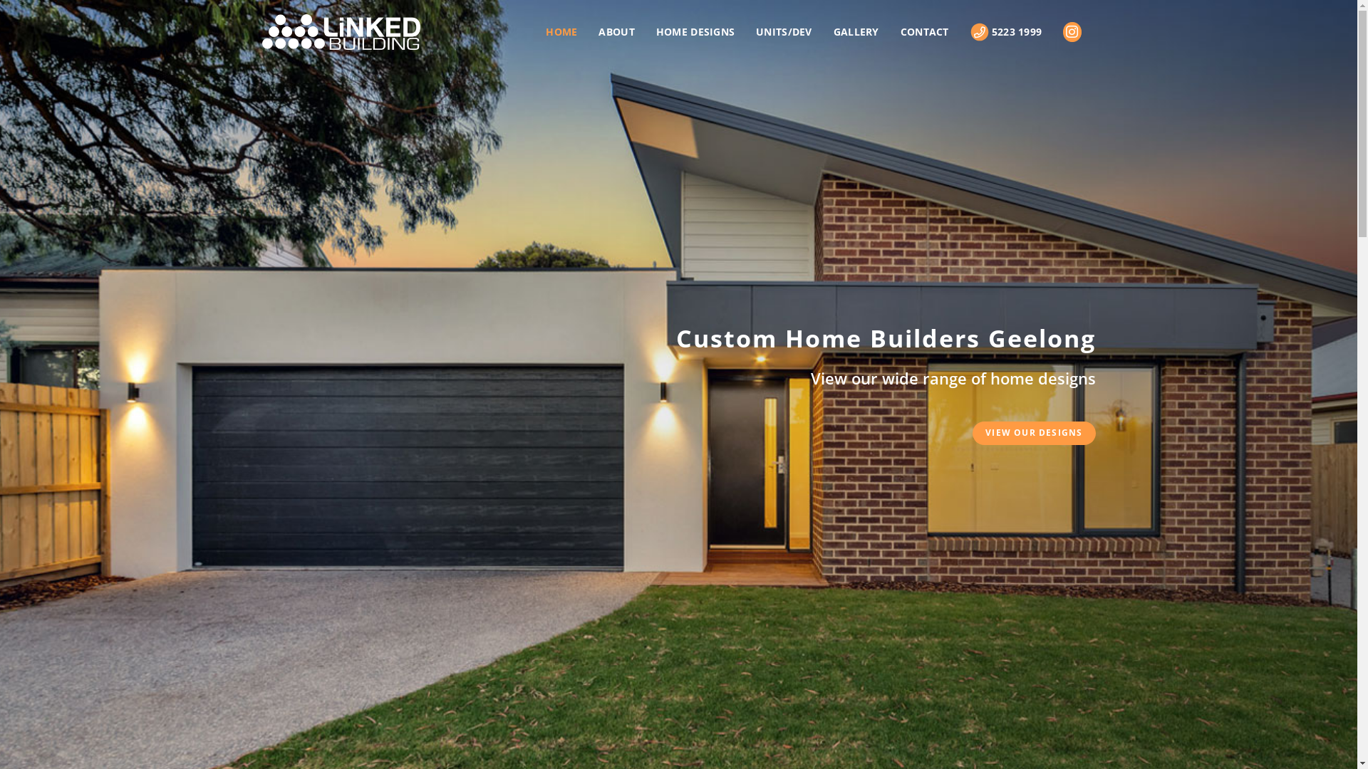  What do you see at coordinates (616, 32) in the screenshot?
I see `ABOUT` at bounding box center [616, 32].